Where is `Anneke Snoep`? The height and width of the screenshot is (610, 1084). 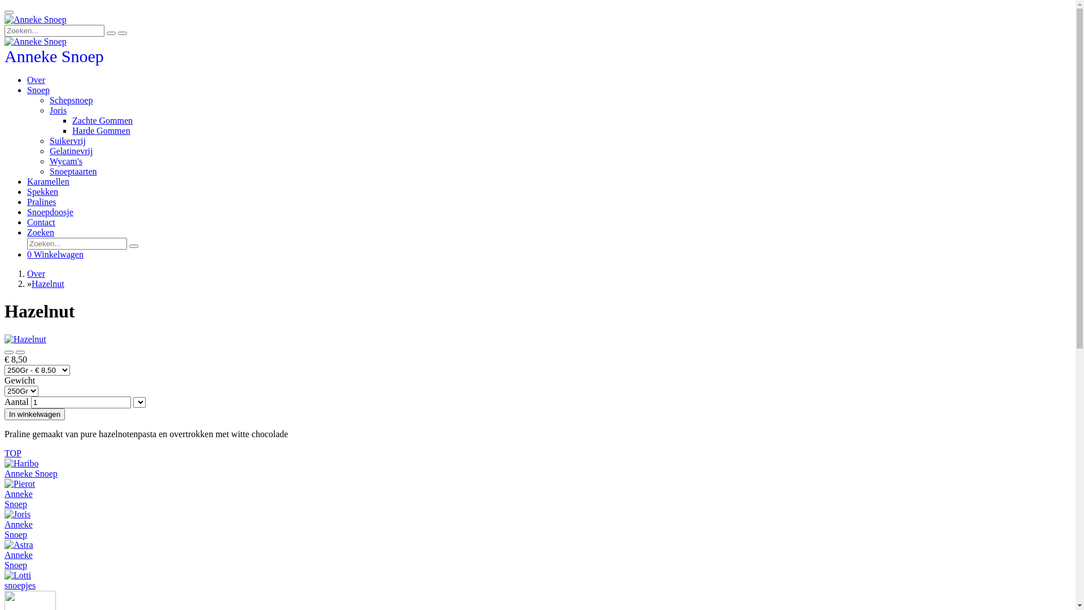
Anneke Snoep is located at coordinates (36, 42).